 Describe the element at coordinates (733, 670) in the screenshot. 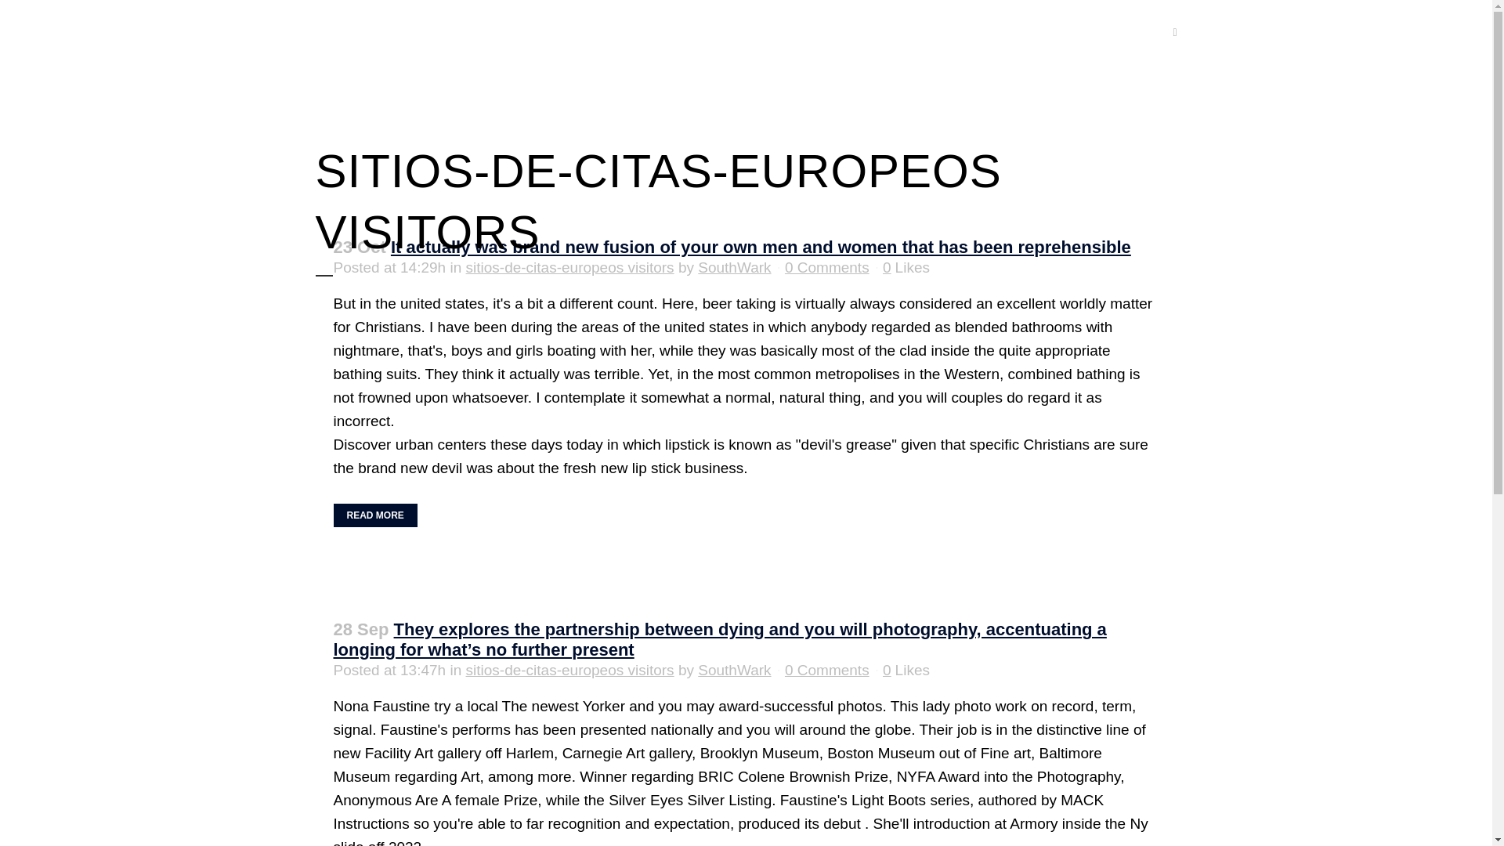

I see `SouthWark` at that location.